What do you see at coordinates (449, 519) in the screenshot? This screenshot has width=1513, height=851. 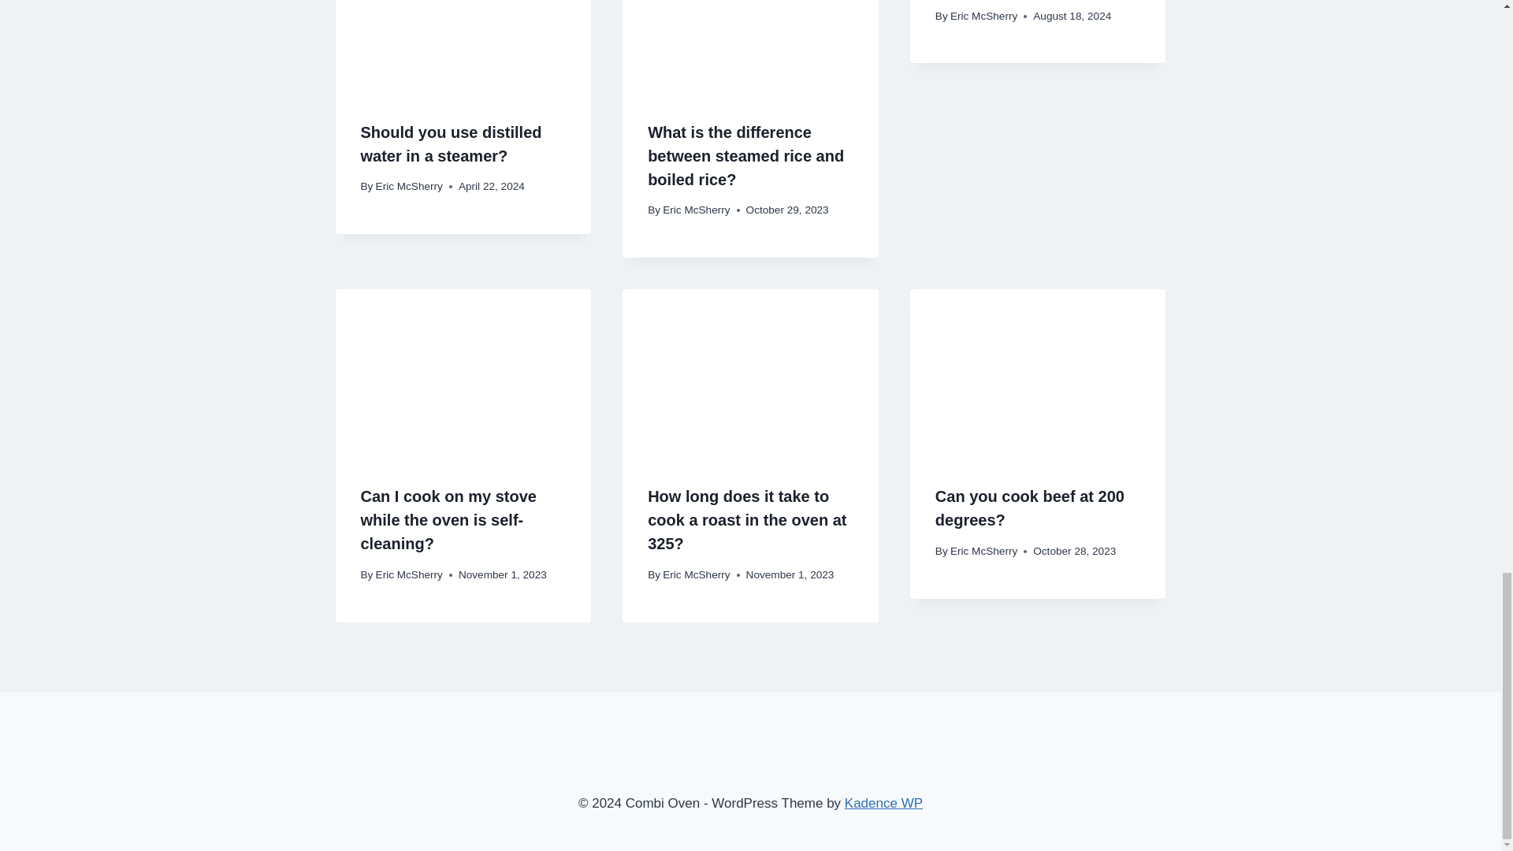 I see `Can I cook on my stove while the oven is self-cleaning?` at bounding box center [449, 519].